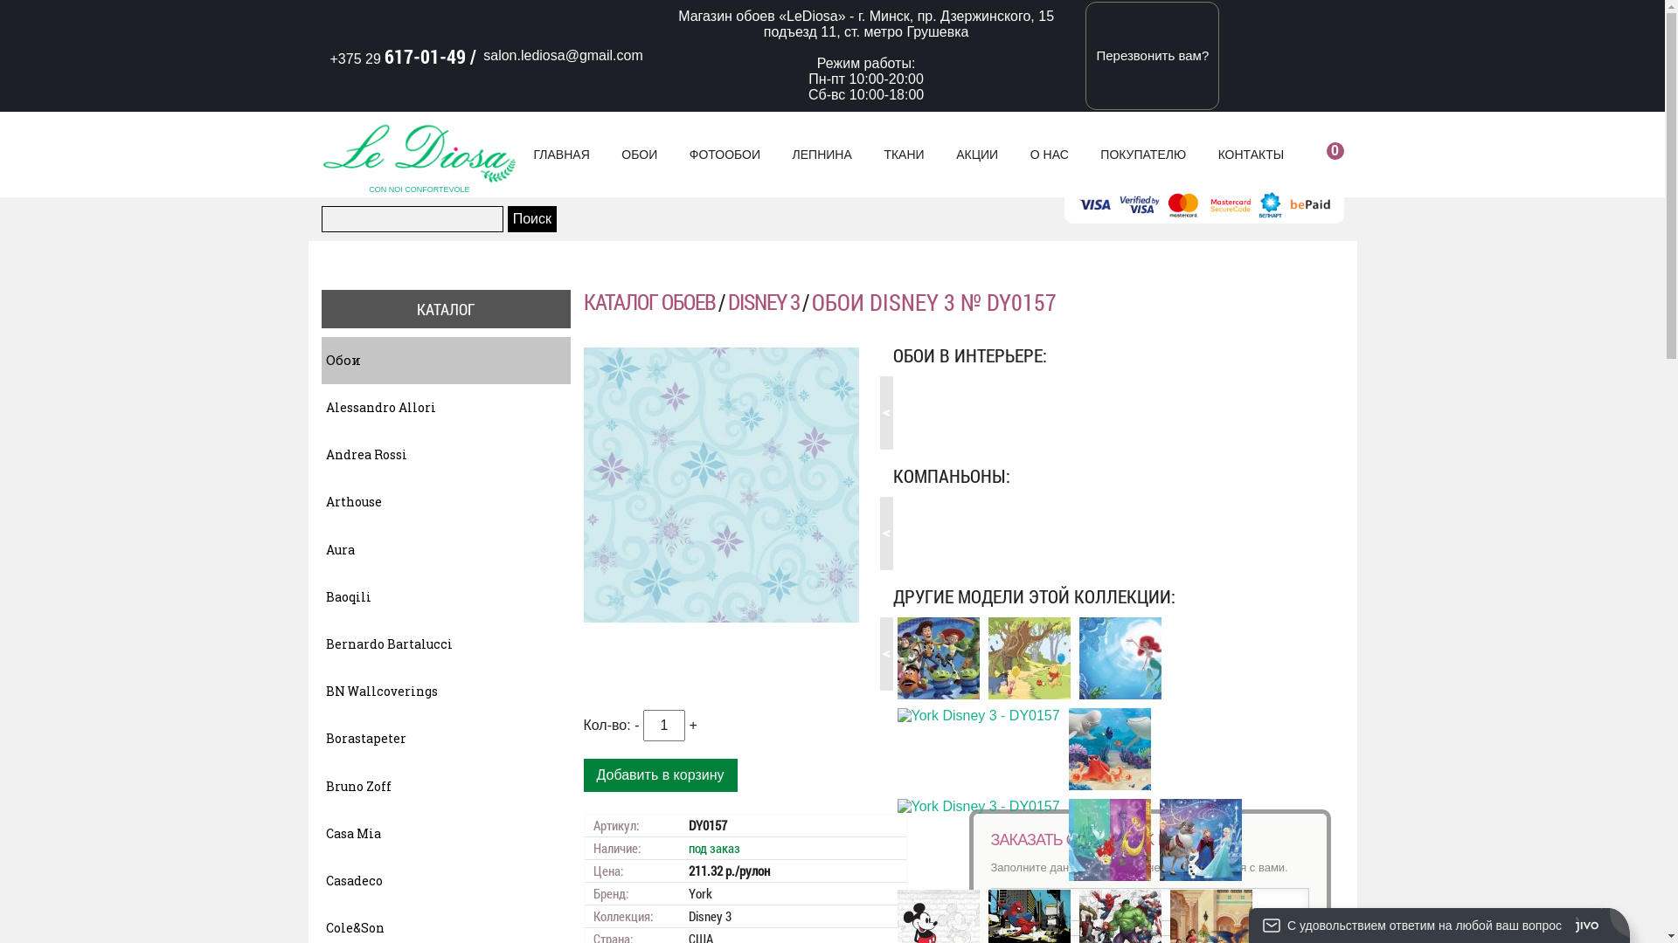 This screenshot has width=1678, height=943. What do you see at coordinates (446, 502) in the screenshot?
I see `Arthouse` at bounding box center [446, 502].